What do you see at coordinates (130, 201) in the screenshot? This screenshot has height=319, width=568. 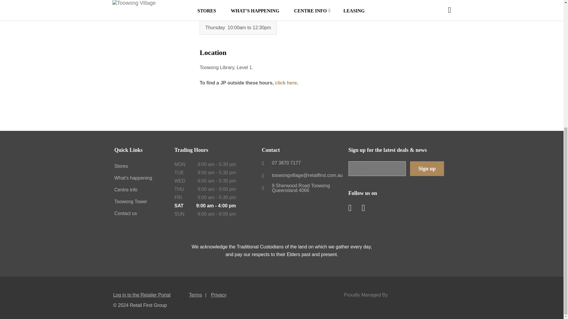 I see `Toowong Tower` at bounding box center [130, 201].